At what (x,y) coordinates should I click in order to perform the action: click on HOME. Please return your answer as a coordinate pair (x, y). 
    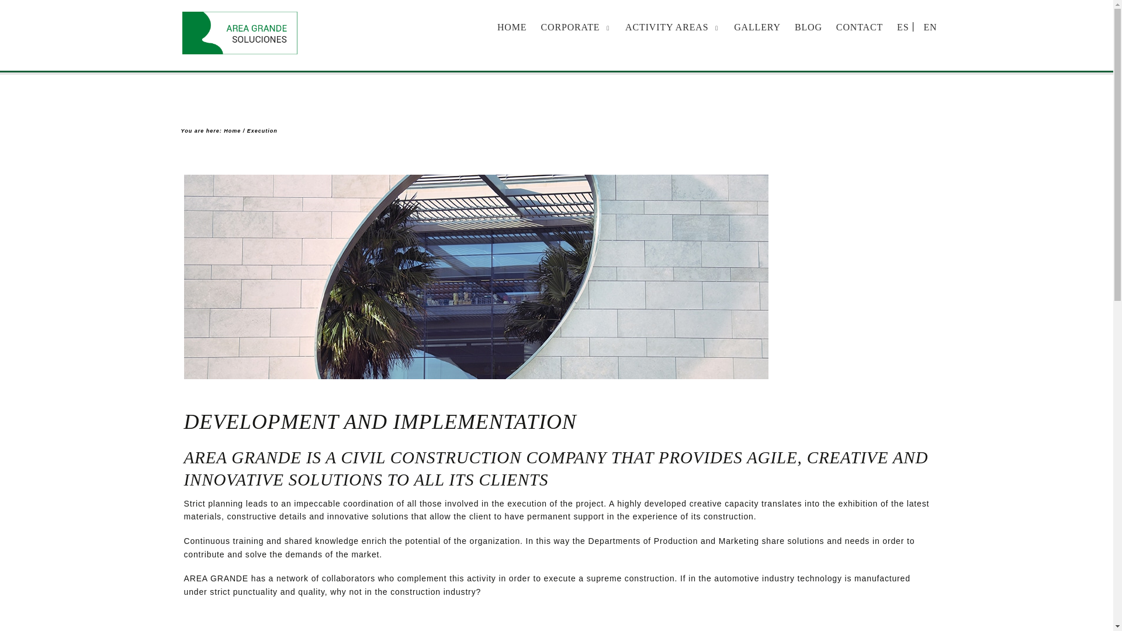
    Looking at the image, I should click on (512, 27).